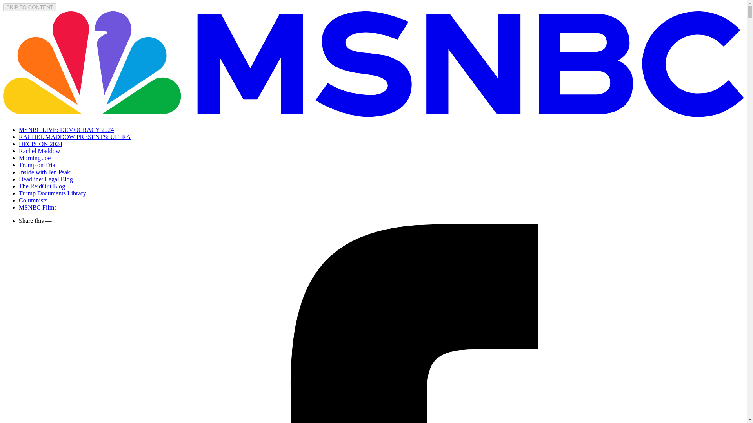 The height and width of the screenshot is (423, 753). Describe the element at coordinates (42, 186) in the screenshot. I see `The ReidOut Blog` at that location.